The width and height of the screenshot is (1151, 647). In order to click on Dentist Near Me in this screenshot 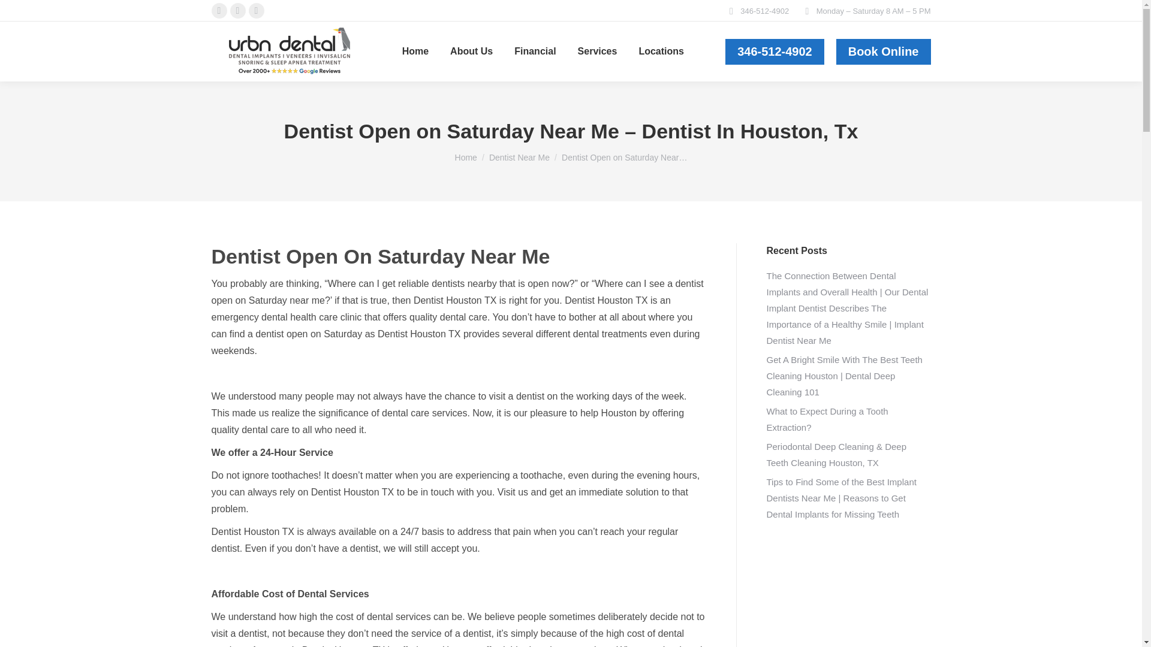, I will do `click(519, 157)`.